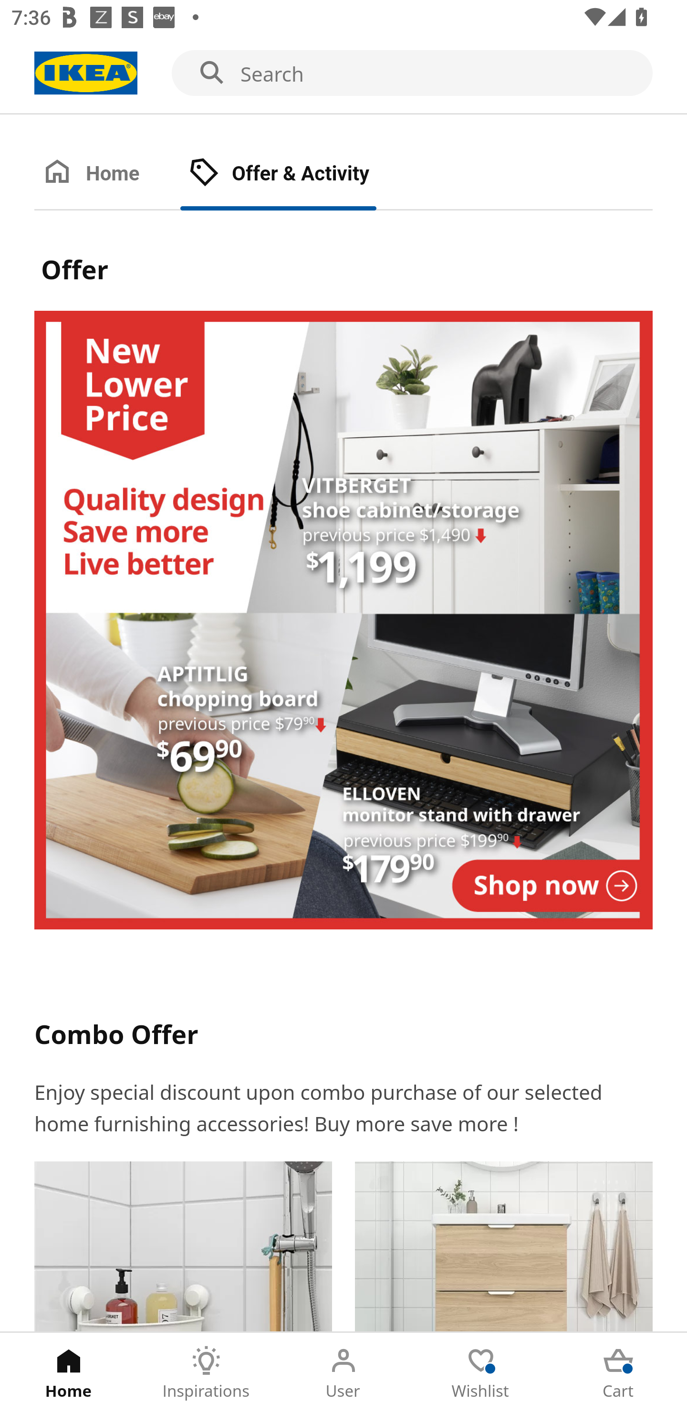 The image size is (687, 1413). I want to click on Offer & Activity
Tab 2 of 2, so click(295, 174).